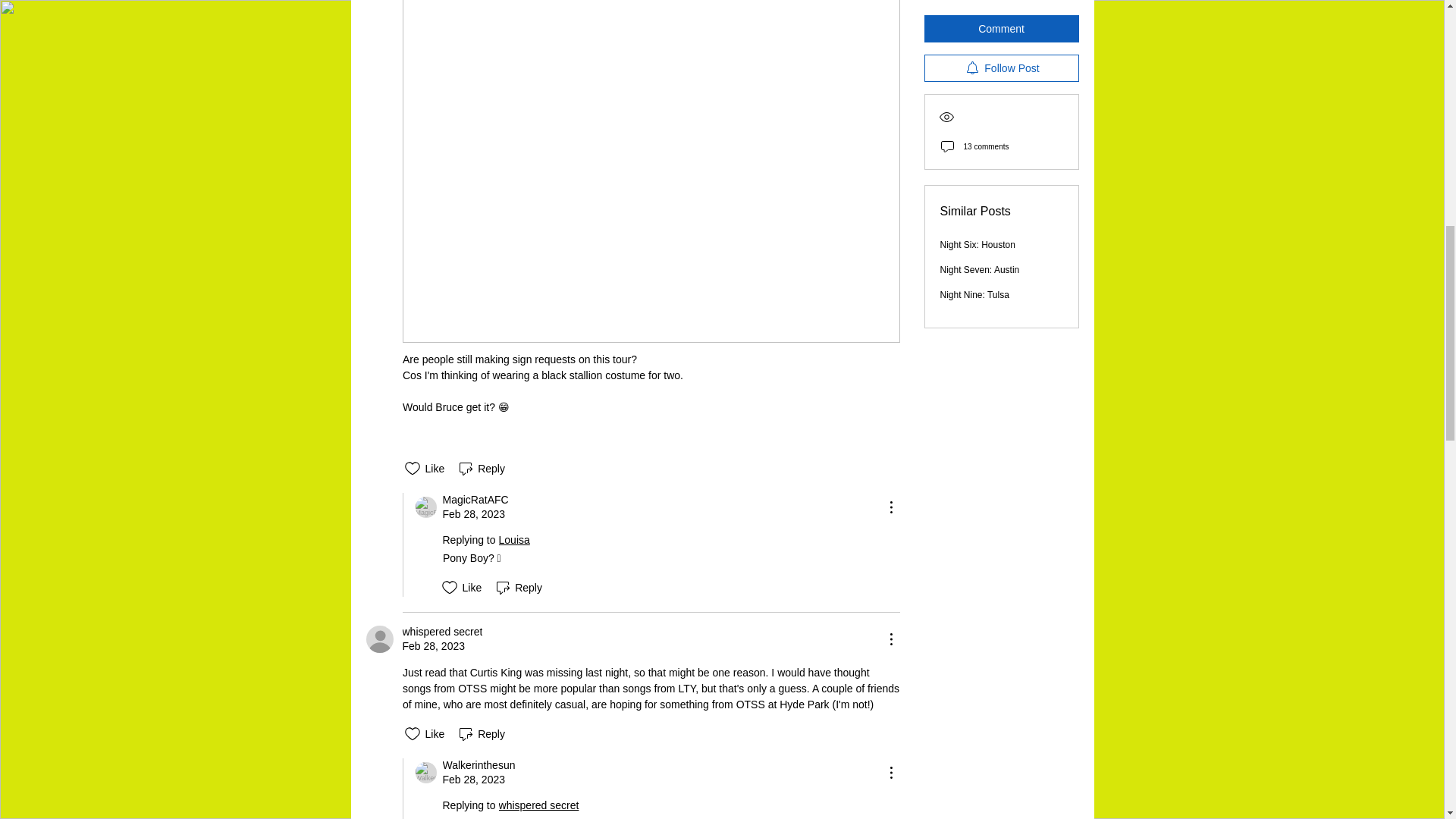 This screenshot has width=1456, height=819. What do you see at coordinates (481, 733) in the screenshot?
I see `Reply` at bounding box center [481, 733].